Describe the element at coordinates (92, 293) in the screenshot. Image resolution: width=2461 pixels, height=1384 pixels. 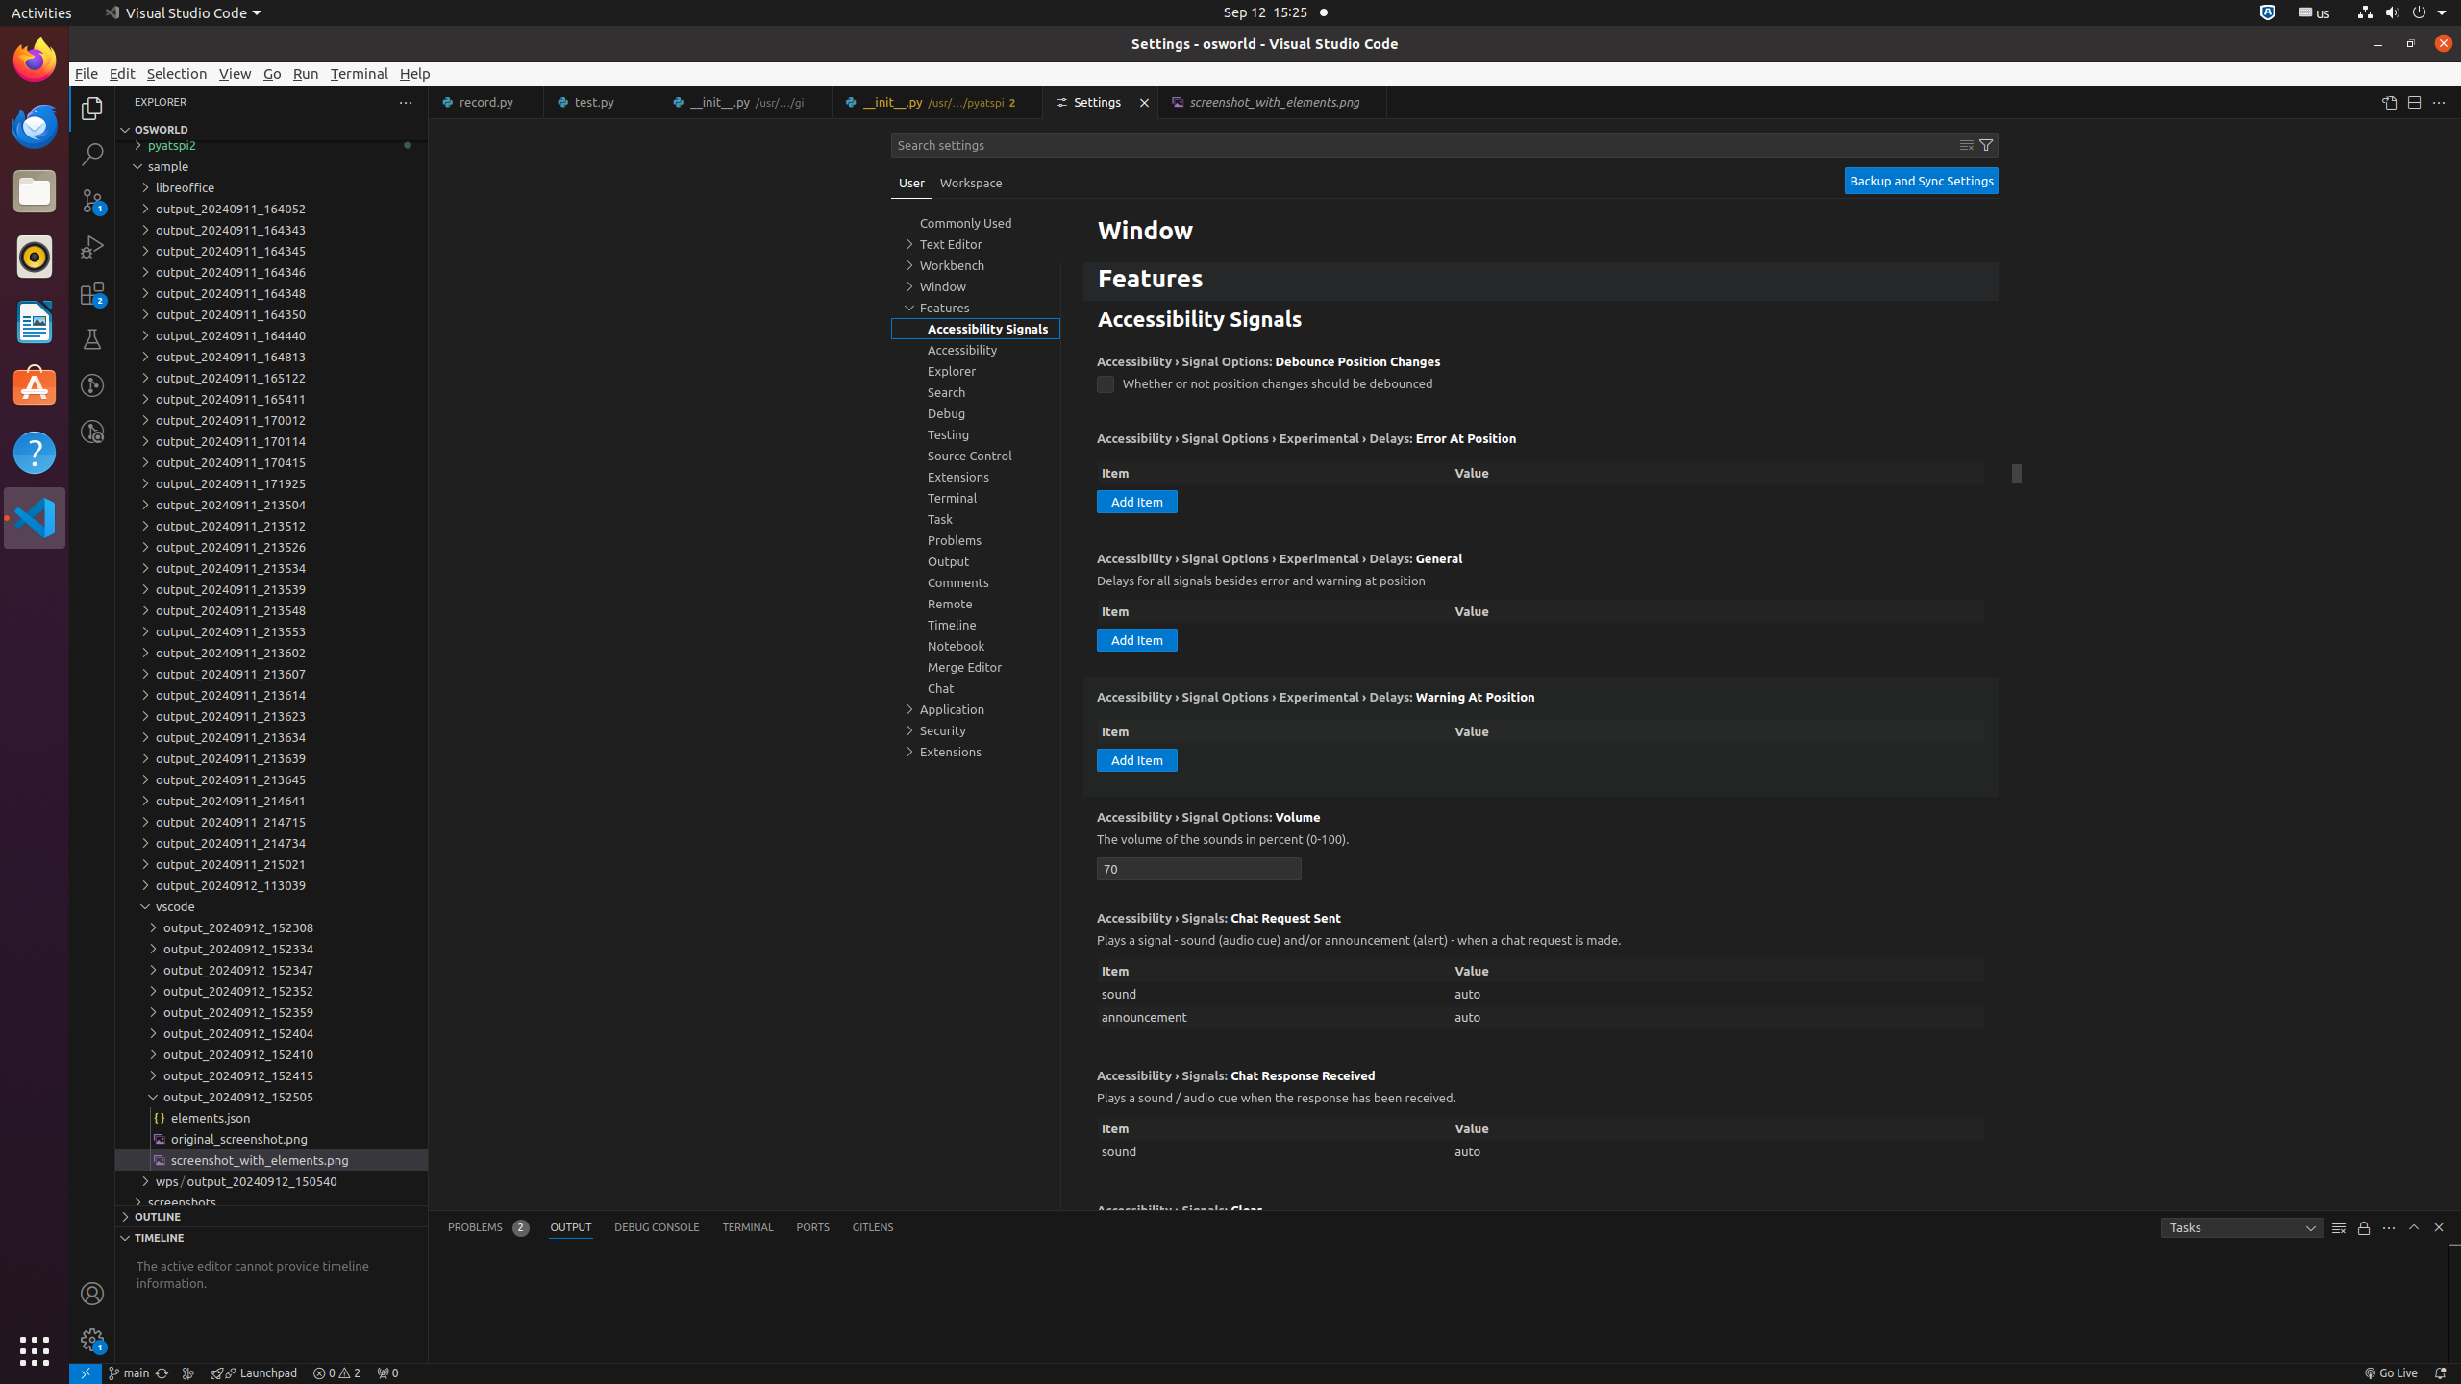
I see `Extensions (Ctrl+Shift+X) - 2 require restart Extensions (Ctrl+Shift+X) - 2 require restart` at that location.